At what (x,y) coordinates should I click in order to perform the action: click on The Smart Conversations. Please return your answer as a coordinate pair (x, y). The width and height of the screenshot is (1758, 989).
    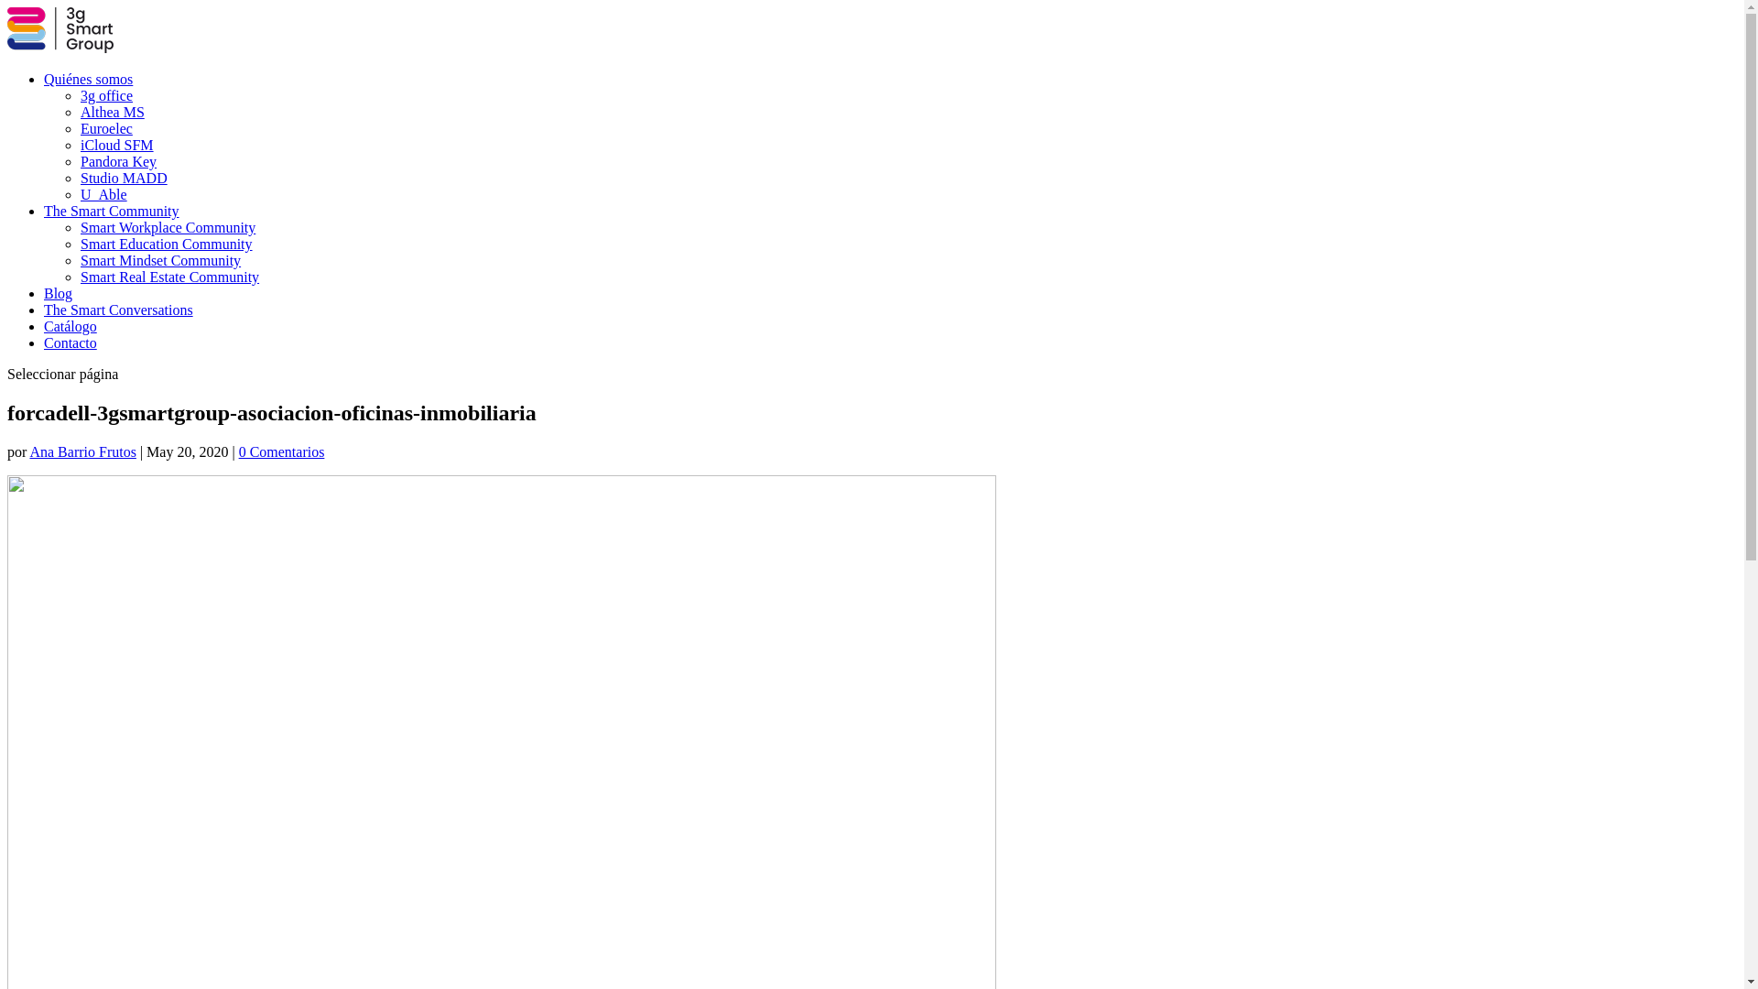
    Looking at the image, I should click on (119, 310).